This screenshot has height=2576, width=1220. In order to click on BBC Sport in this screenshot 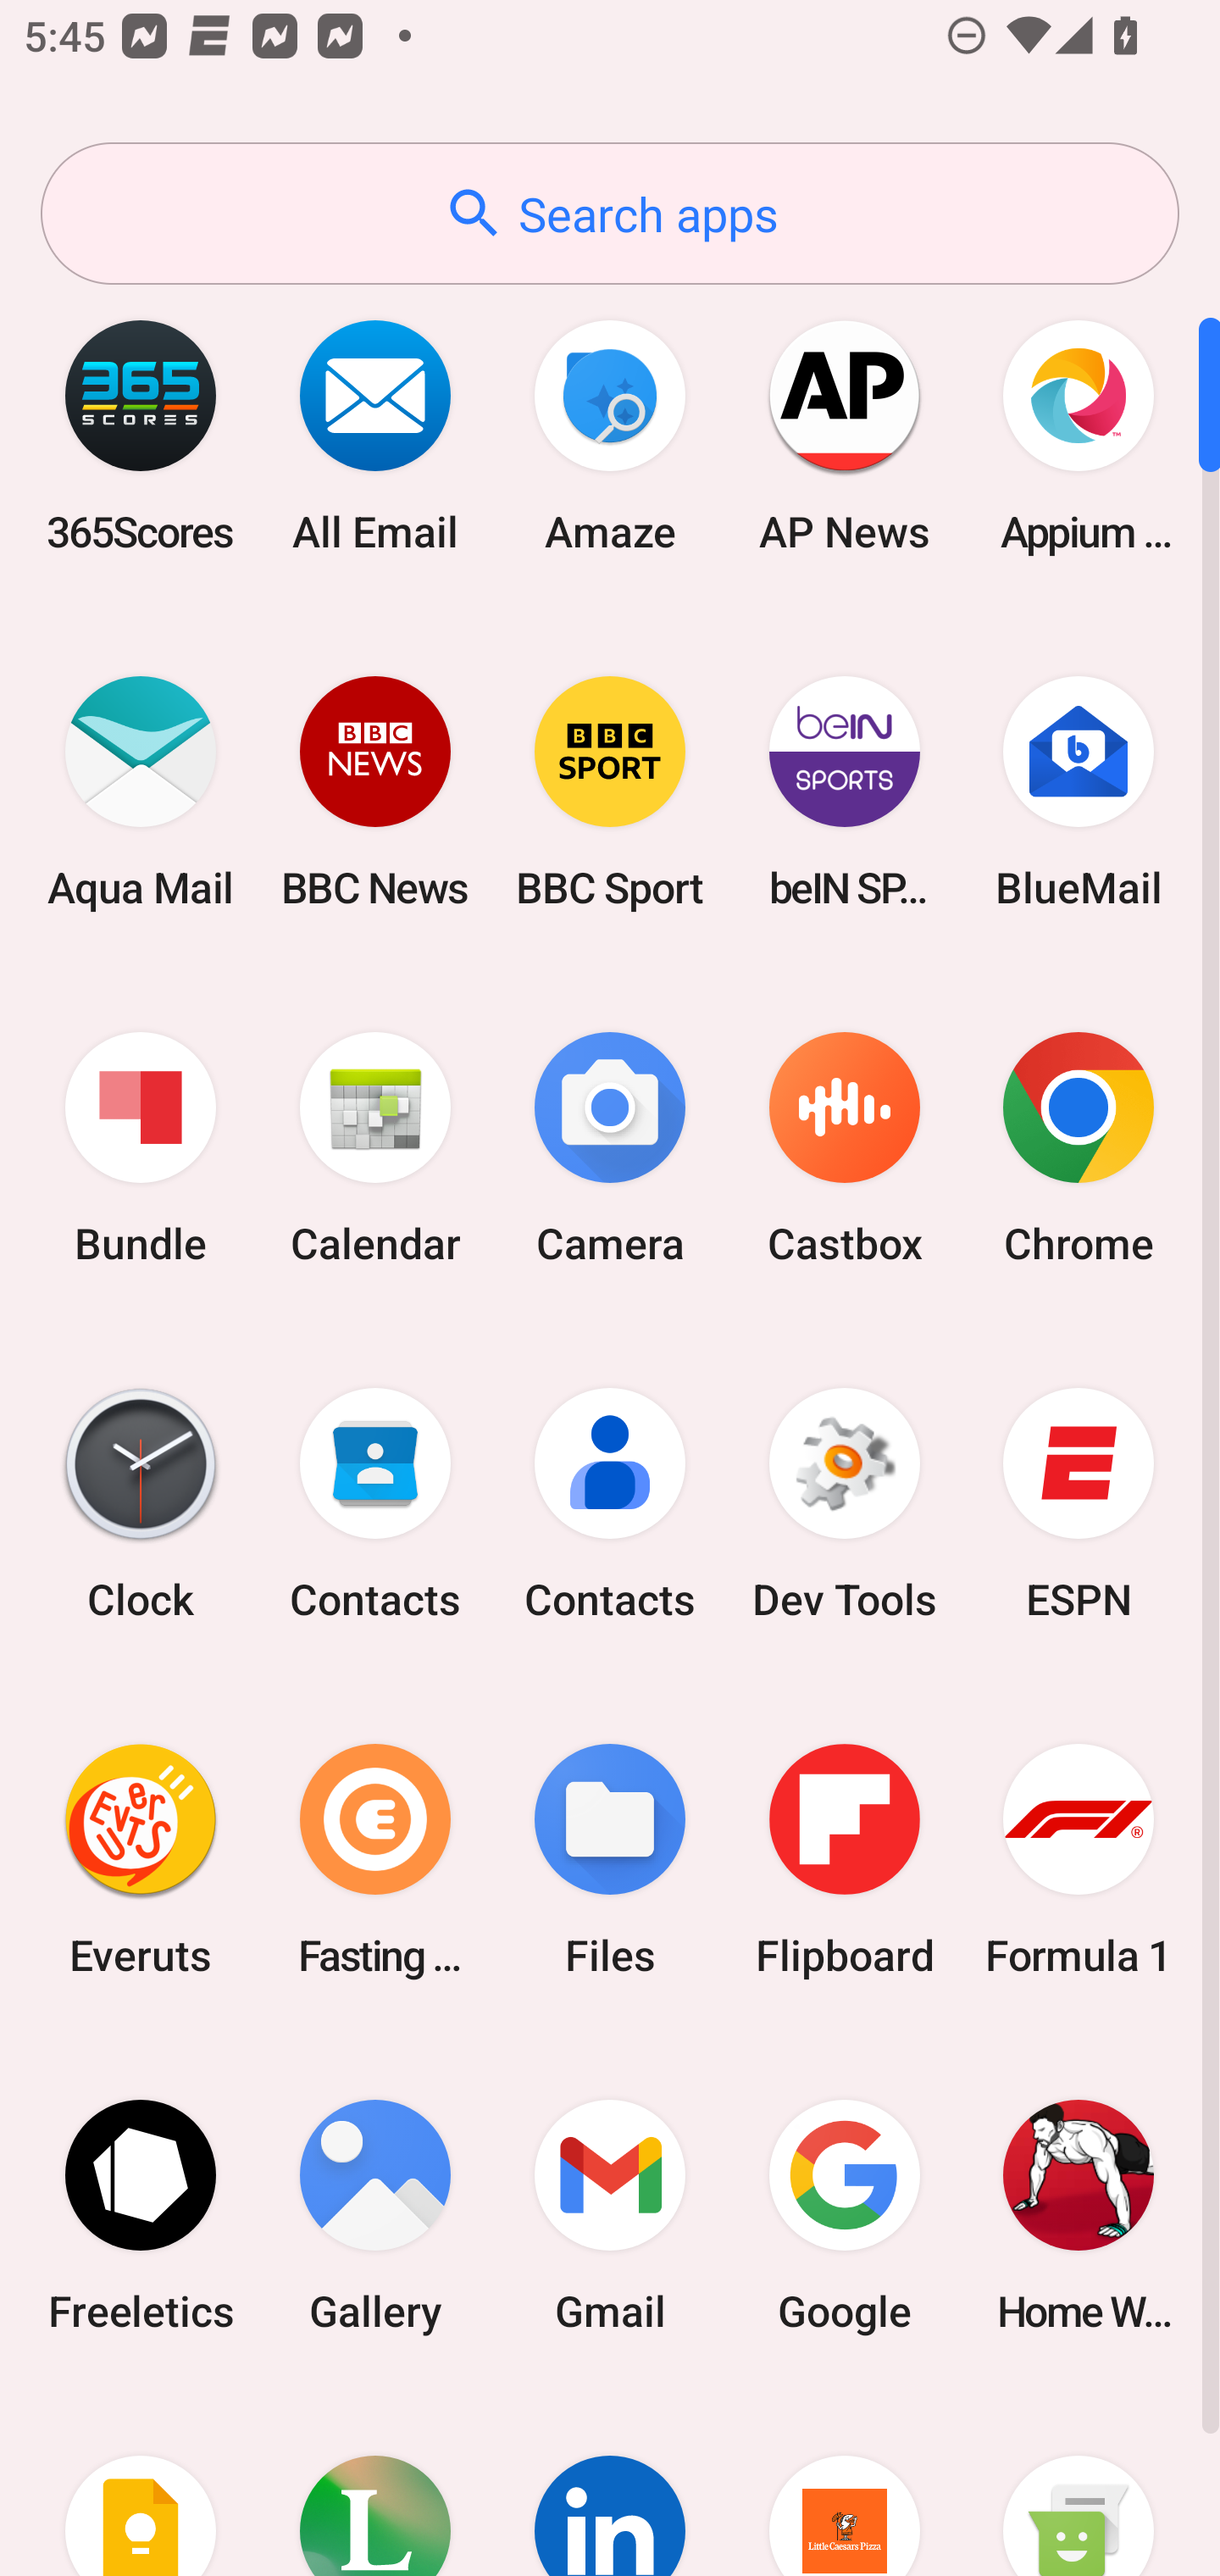, I will do `click(610, 791)`.